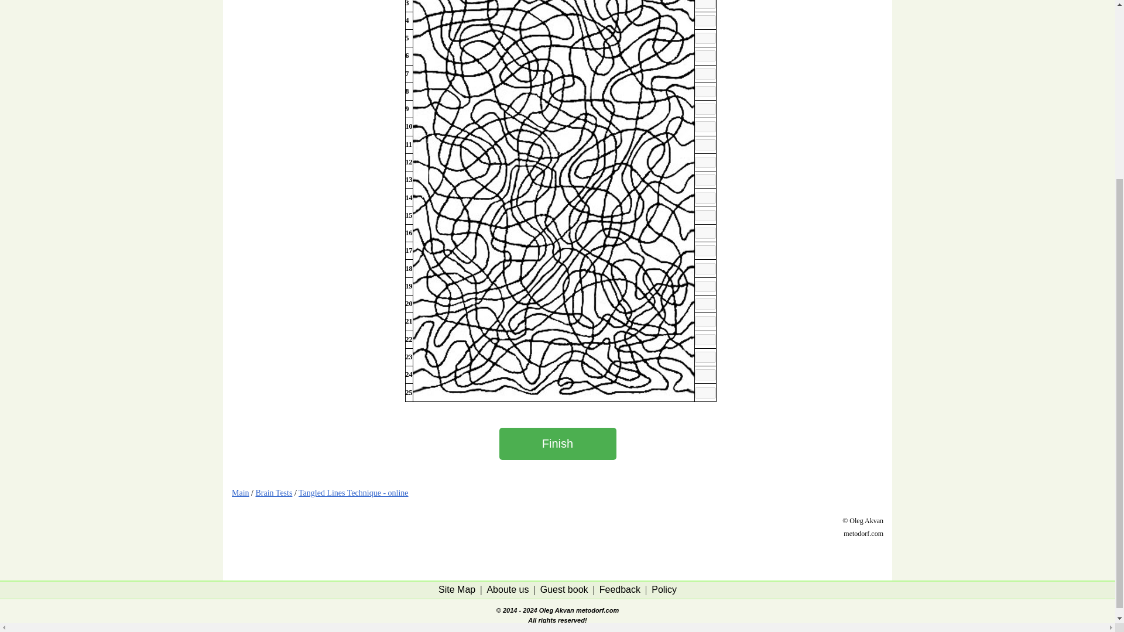  What do you see at coordinates (664, 590) in the screenshot?
I see `Policy` at bounding box center [664, 590].